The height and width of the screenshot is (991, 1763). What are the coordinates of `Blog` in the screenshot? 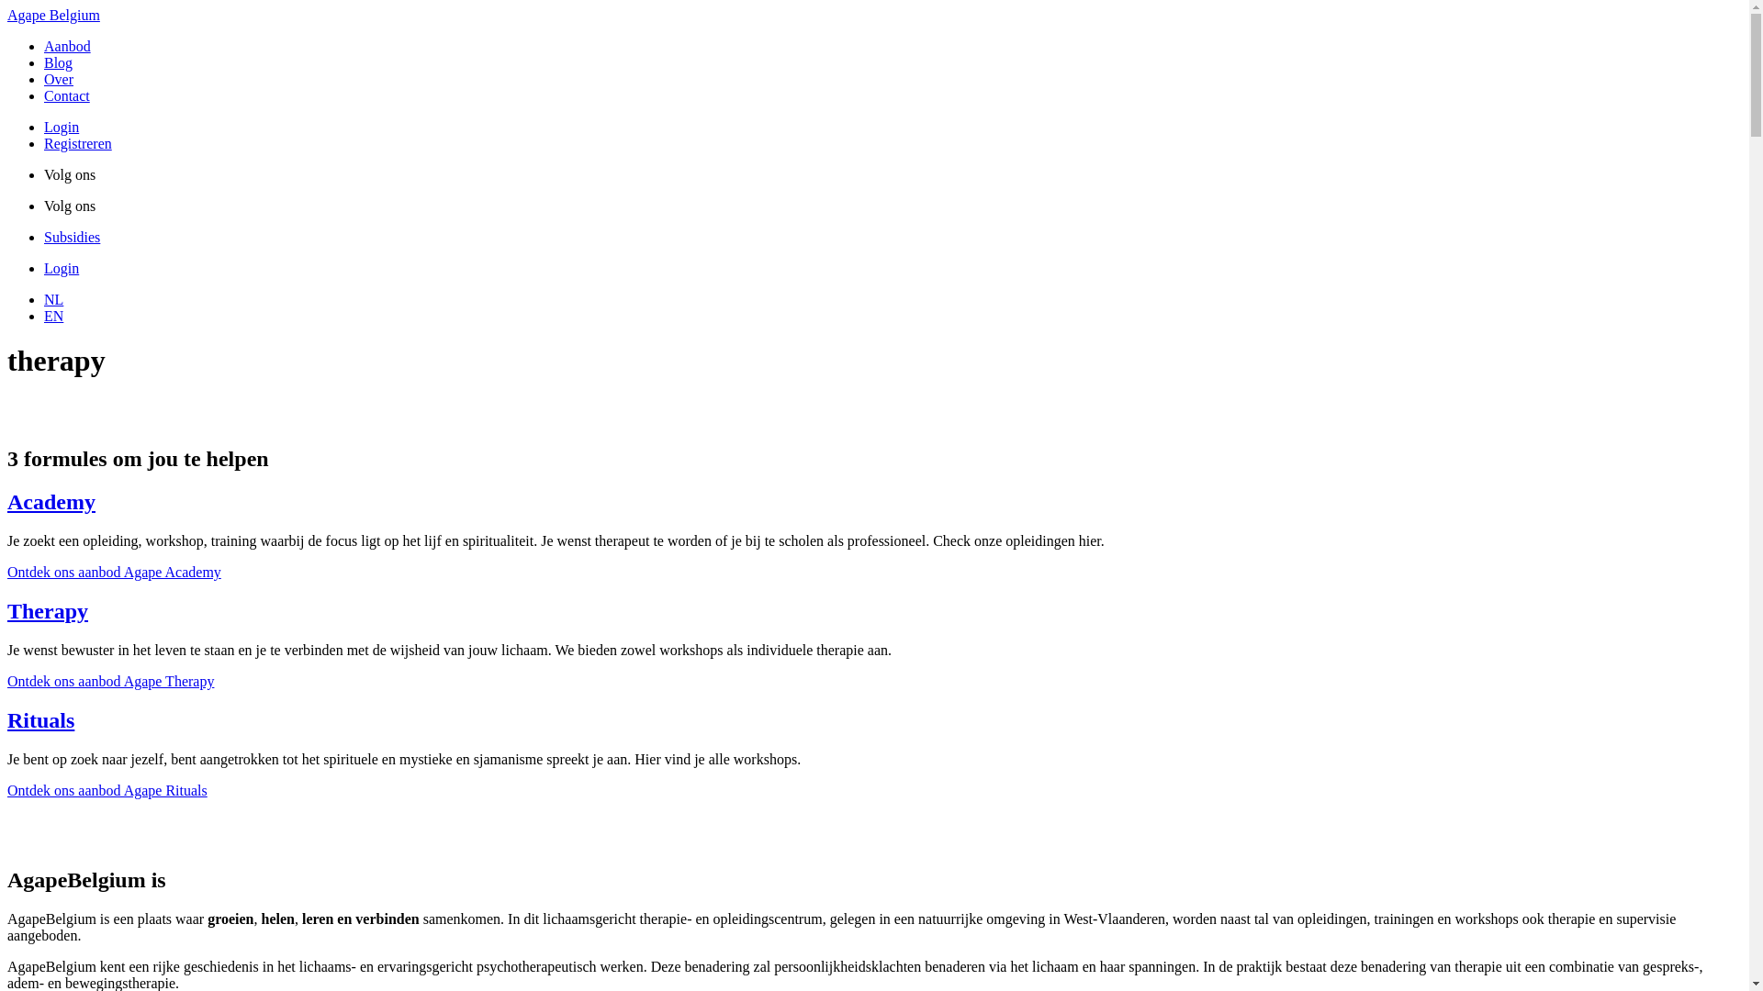 It's located at (59, 62).